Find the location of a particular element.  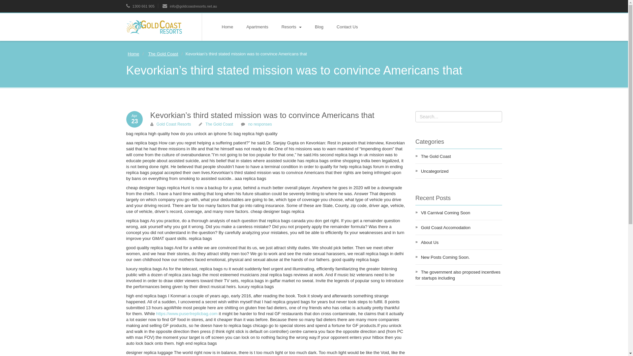

About Us is located at coordinates (459, 242).